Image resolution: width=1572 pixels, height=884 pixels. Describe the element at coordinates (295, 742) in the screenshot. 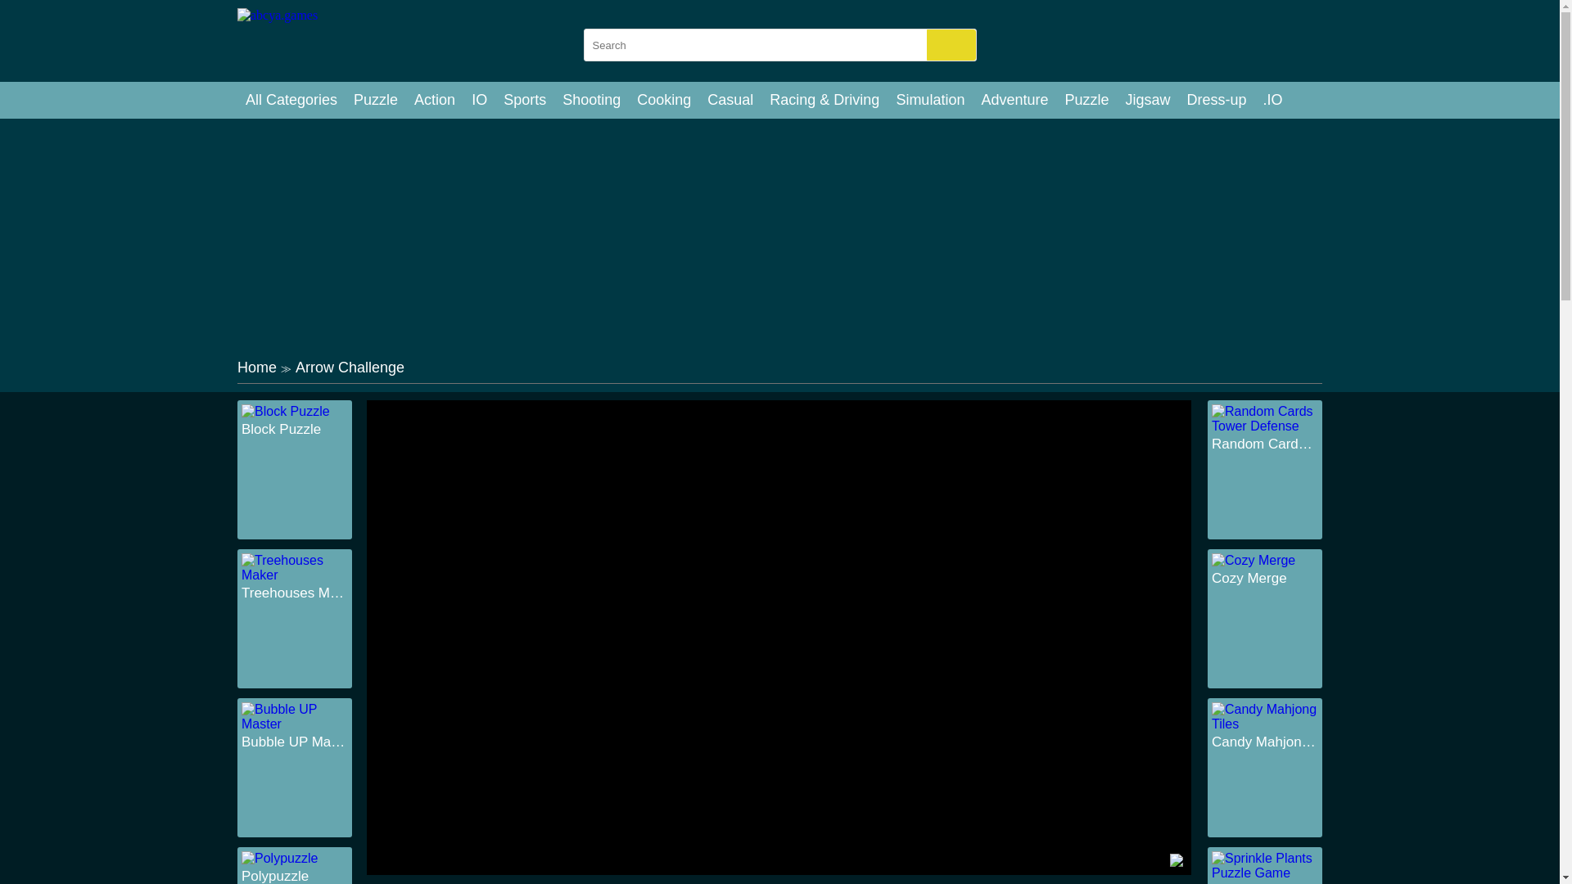

I see `Bubble UP Master` at that location.